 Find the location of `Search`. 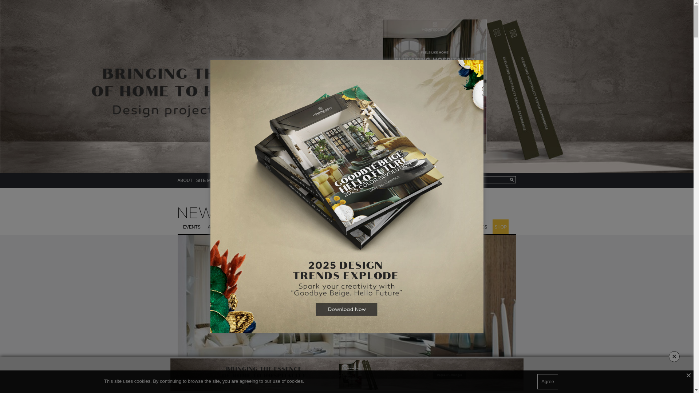

Search is located at coordinates (490, 180).